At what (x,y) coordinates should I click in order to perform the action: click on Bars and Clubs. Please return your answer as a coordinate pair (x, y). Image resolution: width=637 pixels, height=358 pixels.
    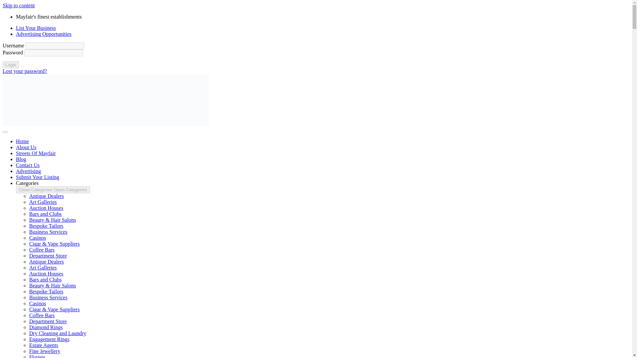
    Looking at the image, I should click on (45, 214).